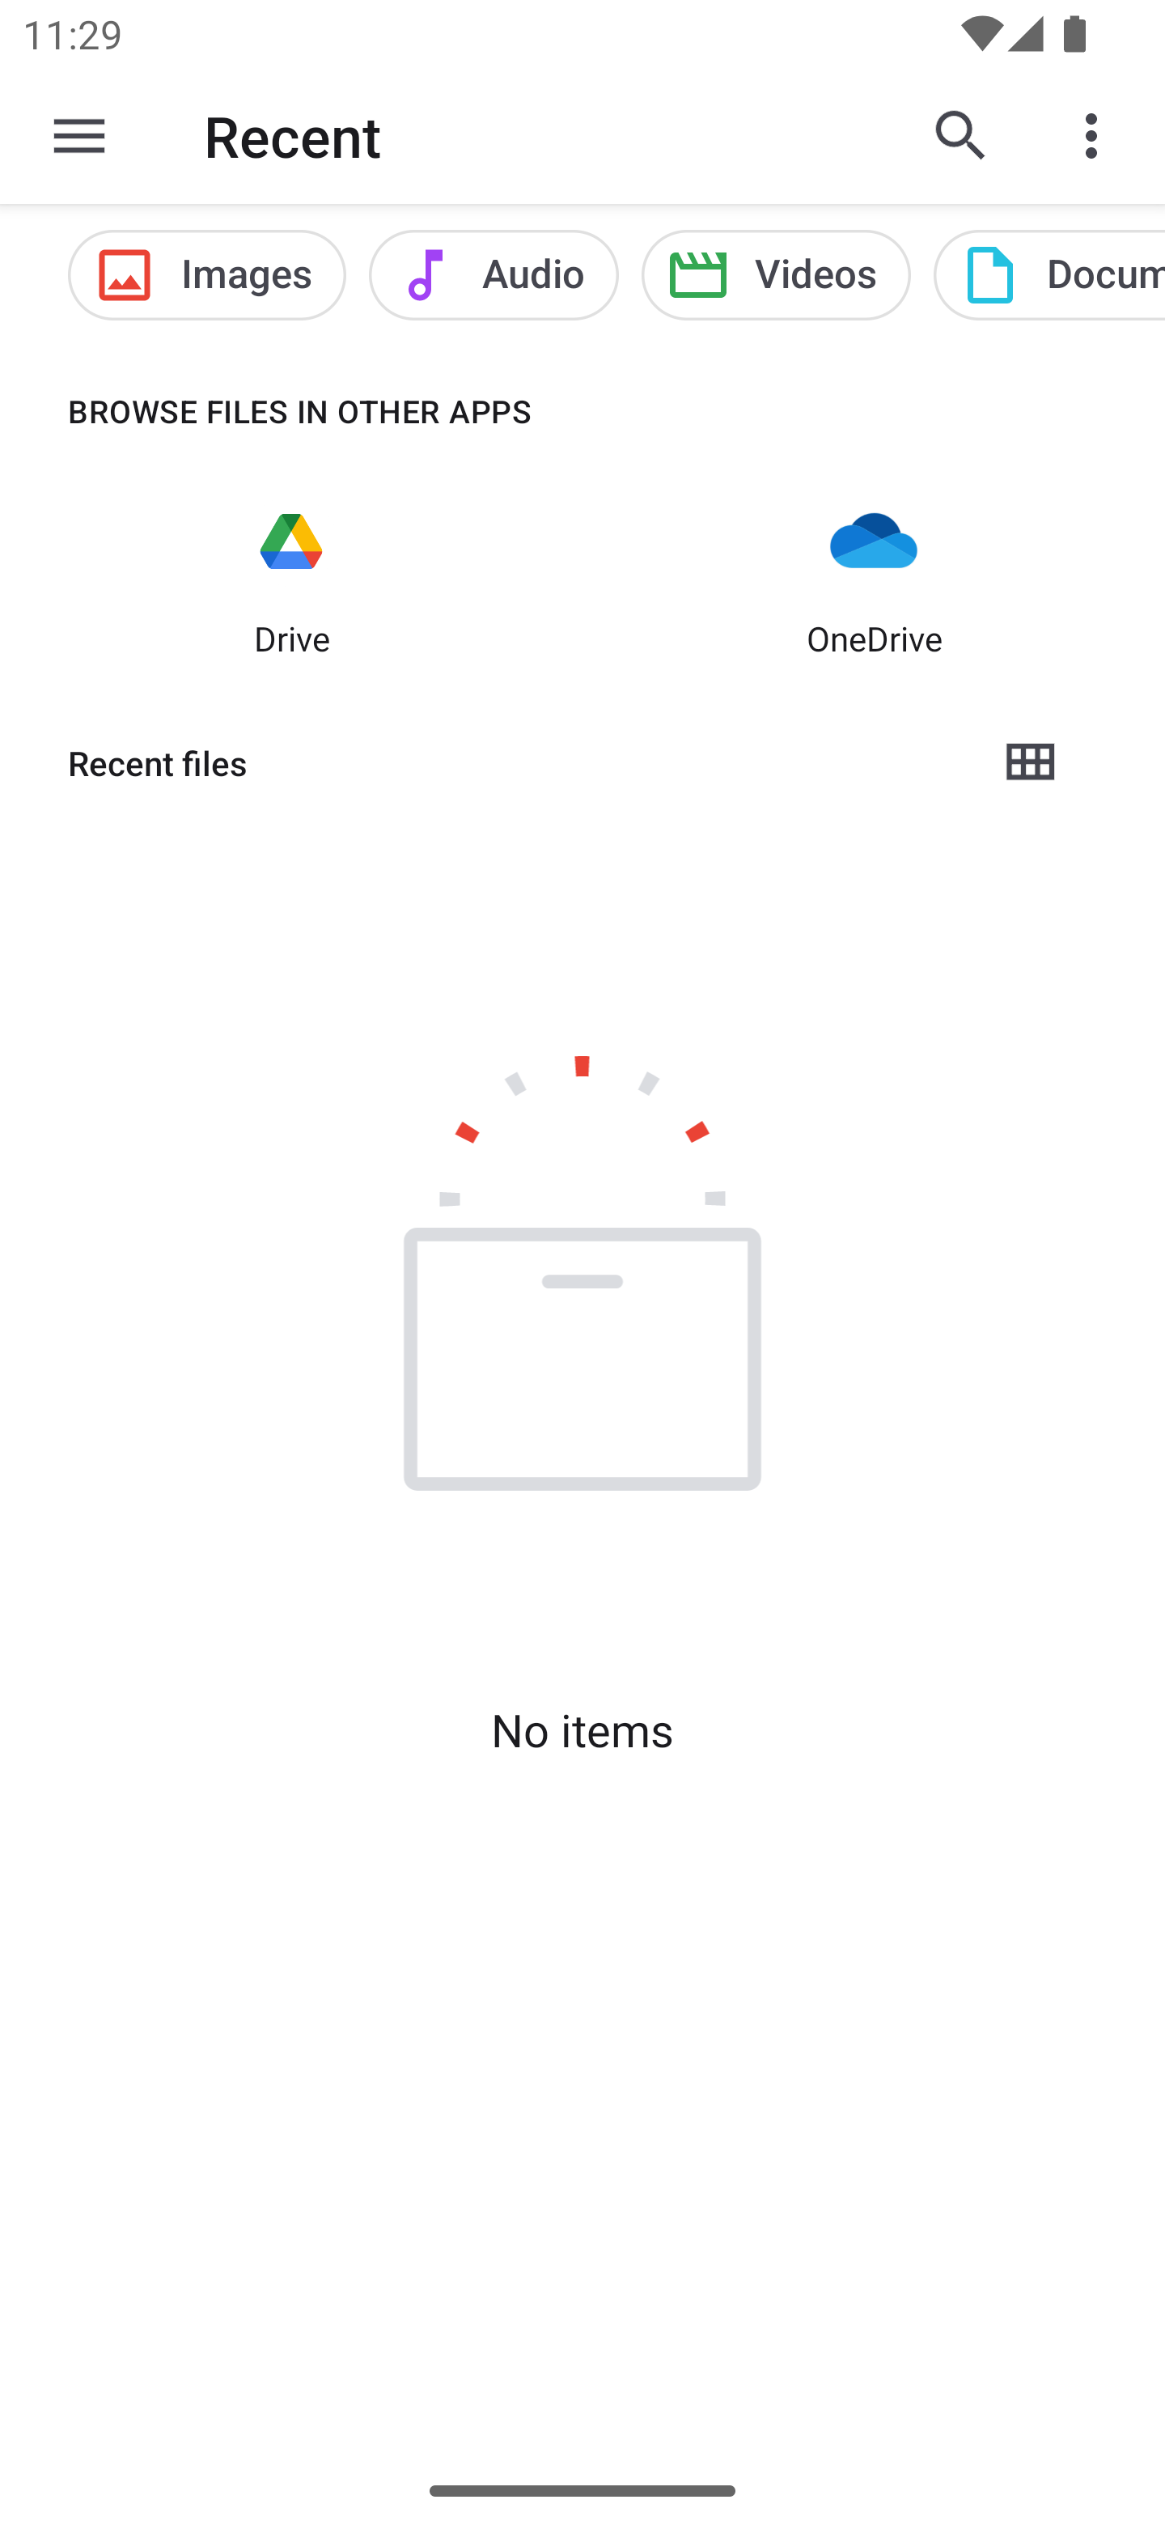 The width and height of the screenshot is (1165, 2525). I want to click on Videos, so click(777, 275).